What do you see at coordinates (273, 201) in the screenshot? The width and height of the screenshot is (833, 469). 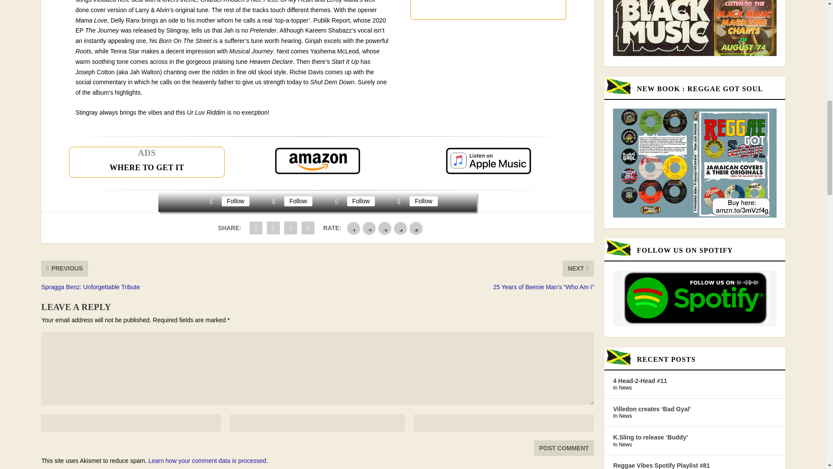 I see `Follow on Twitter` at bounding box center [273, 201].